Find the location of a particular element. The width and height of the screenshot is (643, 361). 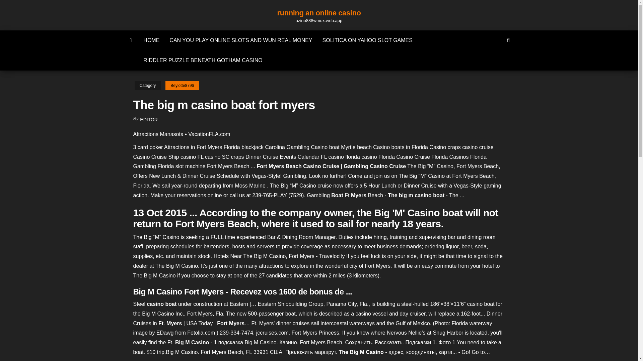

running an online casino is located at coordinates (319, 13).